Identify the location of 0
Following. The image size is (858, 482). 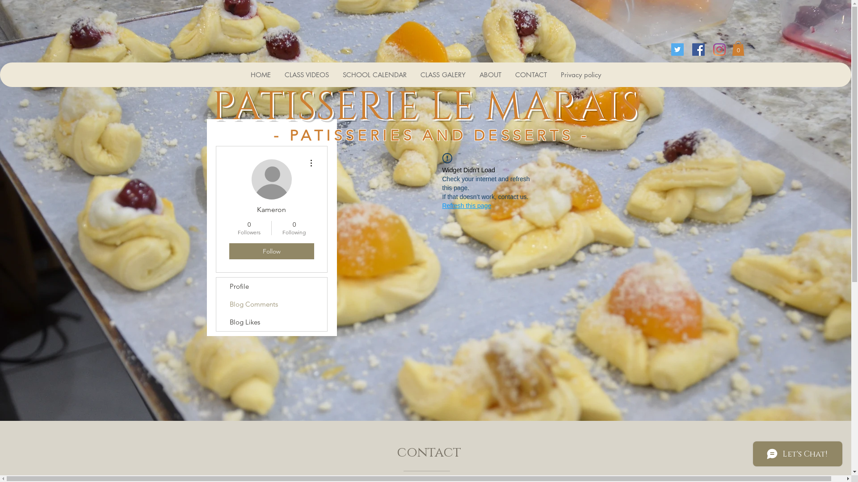
(294, 228).